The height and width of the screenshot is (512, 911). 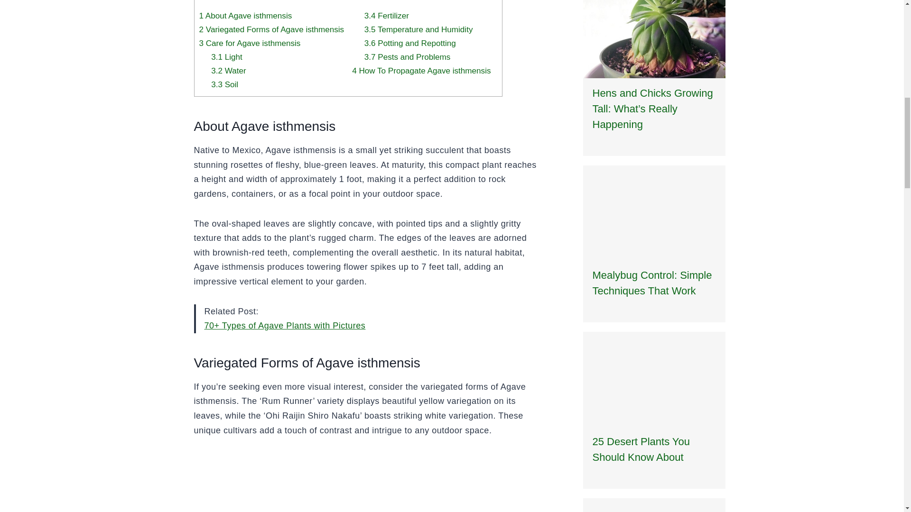 What do you see at coordinates (418, 29) in the screenshot?
I see `3.5 Temperature and Humidity` at bounding box center [418, 29].